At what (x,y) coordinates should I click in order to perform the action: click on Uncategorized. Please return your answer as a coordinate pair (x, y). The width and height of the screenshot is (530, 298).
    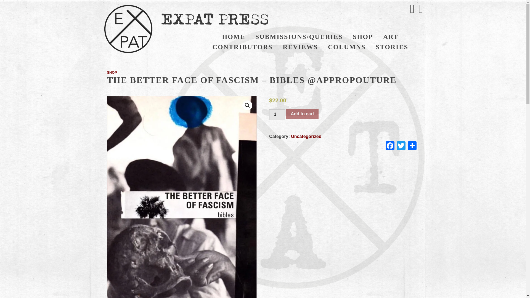
    Looking at the image, I should click on (306, 136).